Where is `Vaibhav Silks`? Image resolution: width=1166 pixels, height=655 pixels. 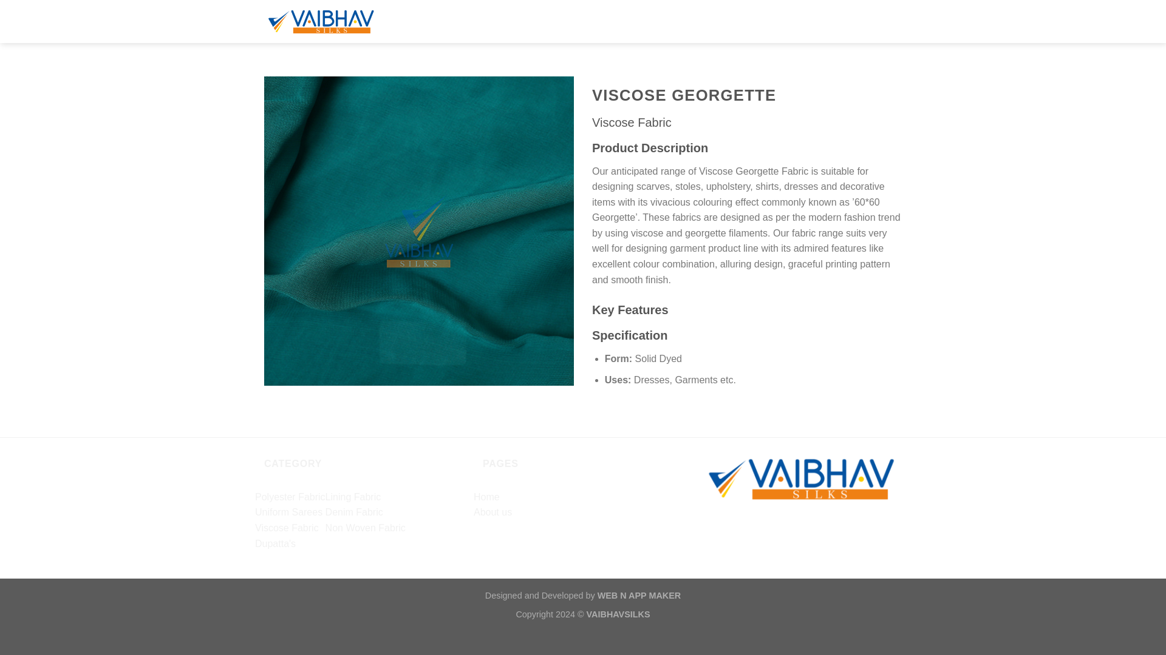 Vaibhav Silks is located at coordinates (341, 22).